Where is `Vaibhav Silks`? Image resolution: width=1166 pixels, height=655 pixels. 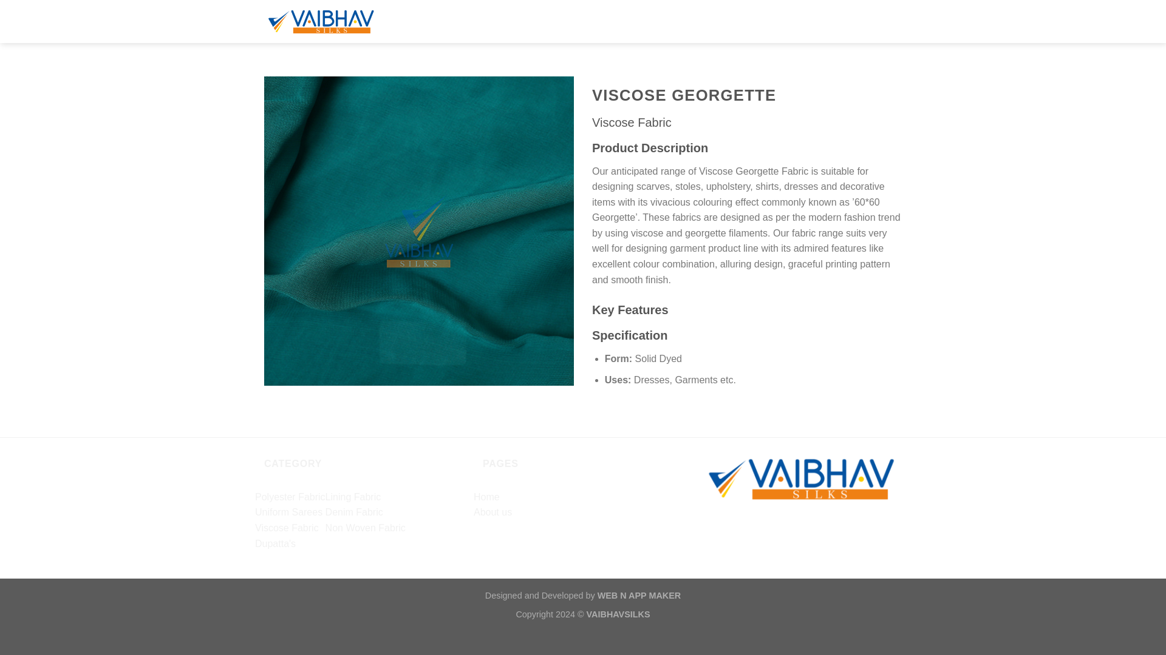 Vaibhav Silks is located at coordinates (341, 22).